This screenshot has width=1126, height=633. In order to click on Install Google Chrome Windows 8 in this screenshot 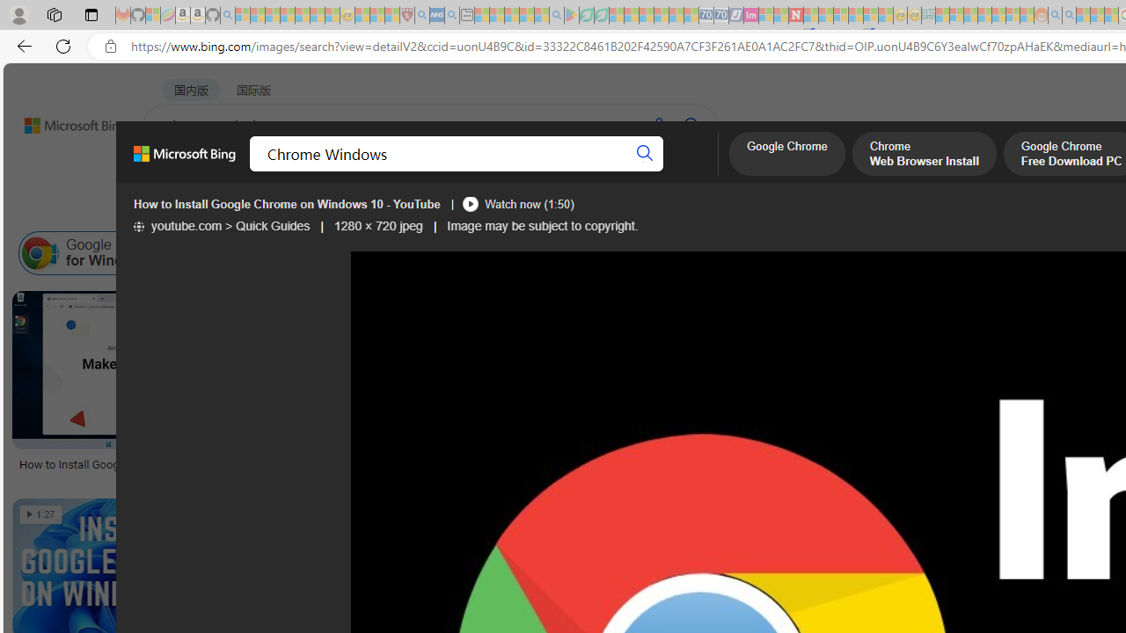, I will do `click(1006, 253)`.